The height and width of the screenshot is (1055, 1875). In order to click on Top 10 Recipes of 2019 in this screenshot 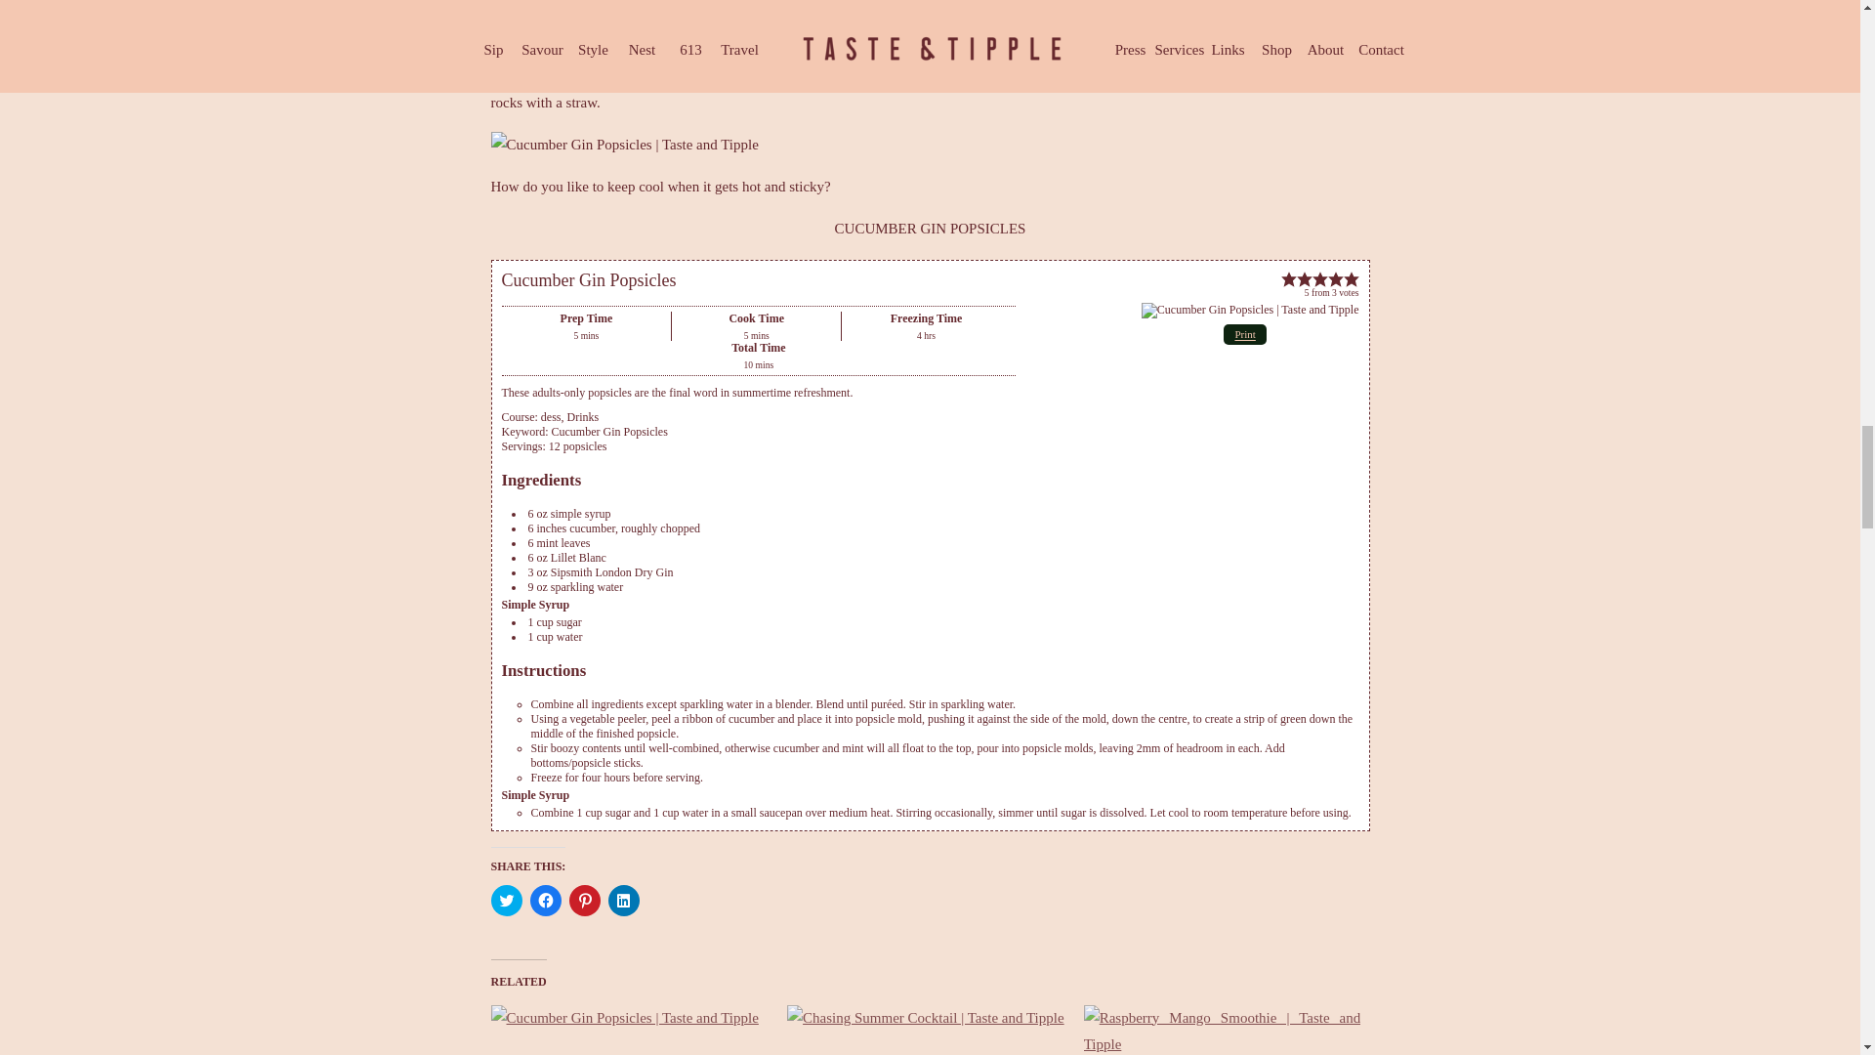, I will do `click(1222, 1030)`.